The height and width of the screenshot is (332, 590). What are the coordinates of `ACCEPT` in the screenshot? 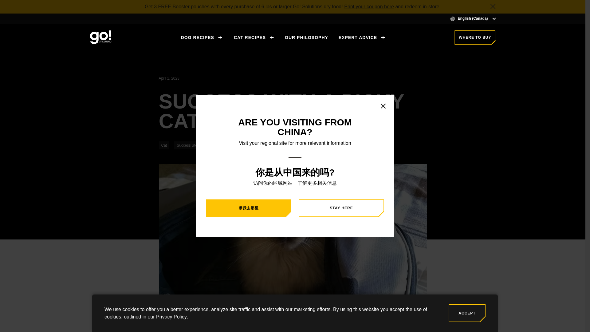 It's located at (467, 313).